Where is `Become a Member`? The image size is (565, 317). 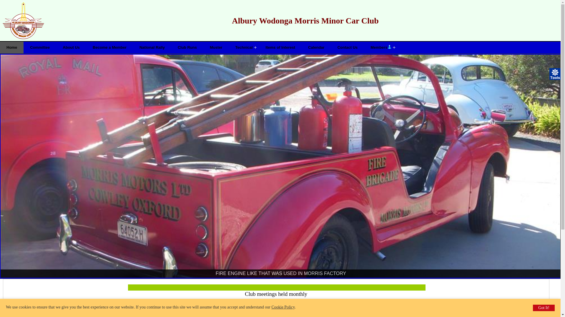 Become a Member is located at coordinates (109, 48).